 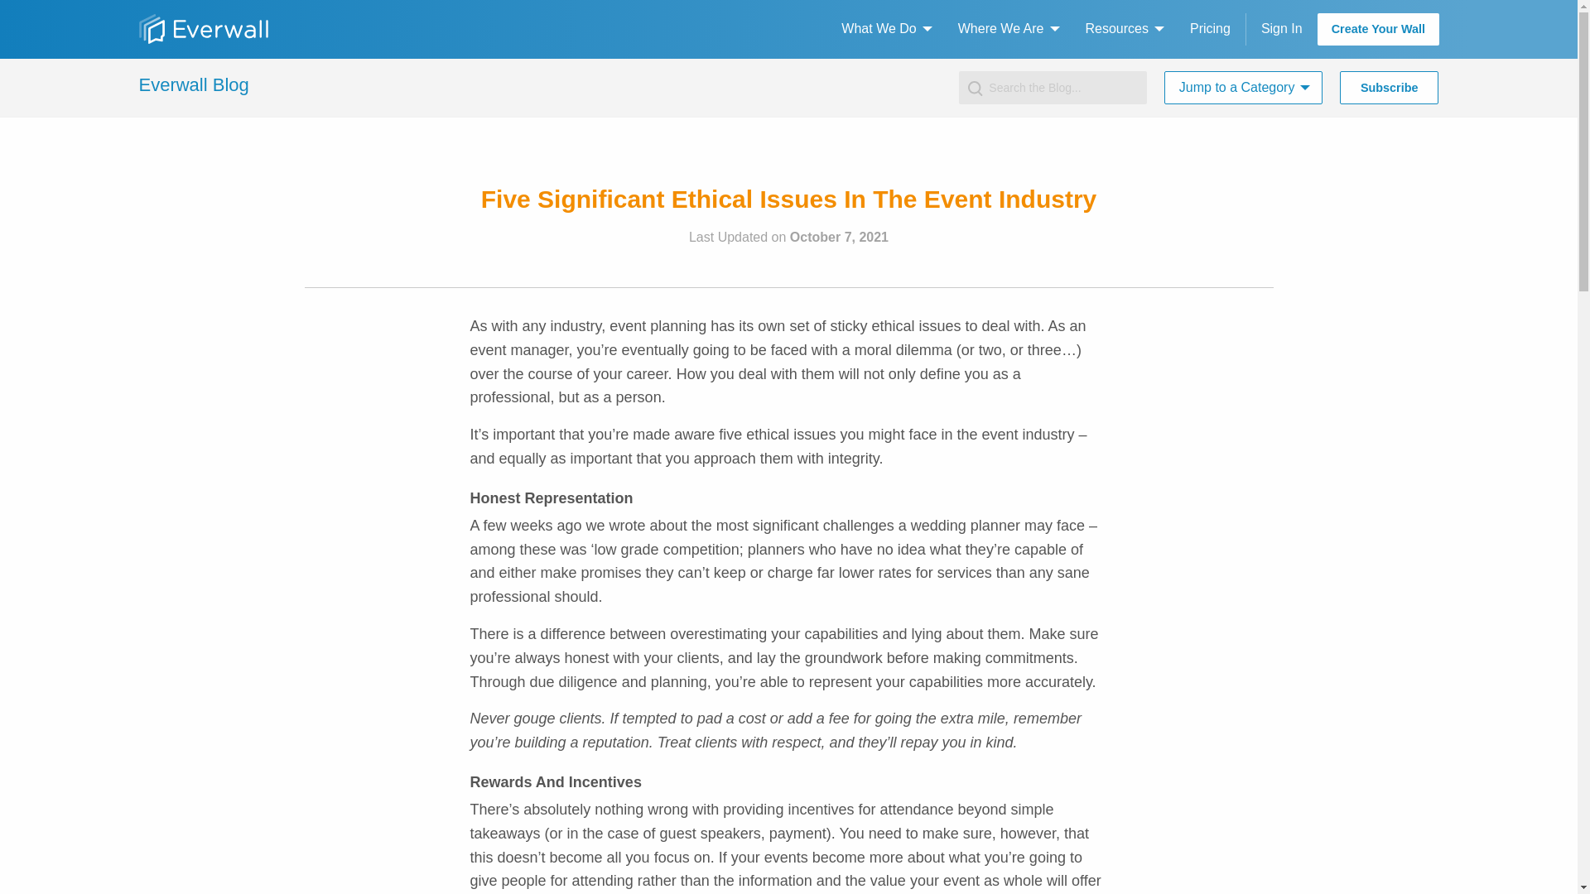 What do you see at coordinates (33, 17) in the screenshot?
I see `Search` at bounding box center [33, 17].